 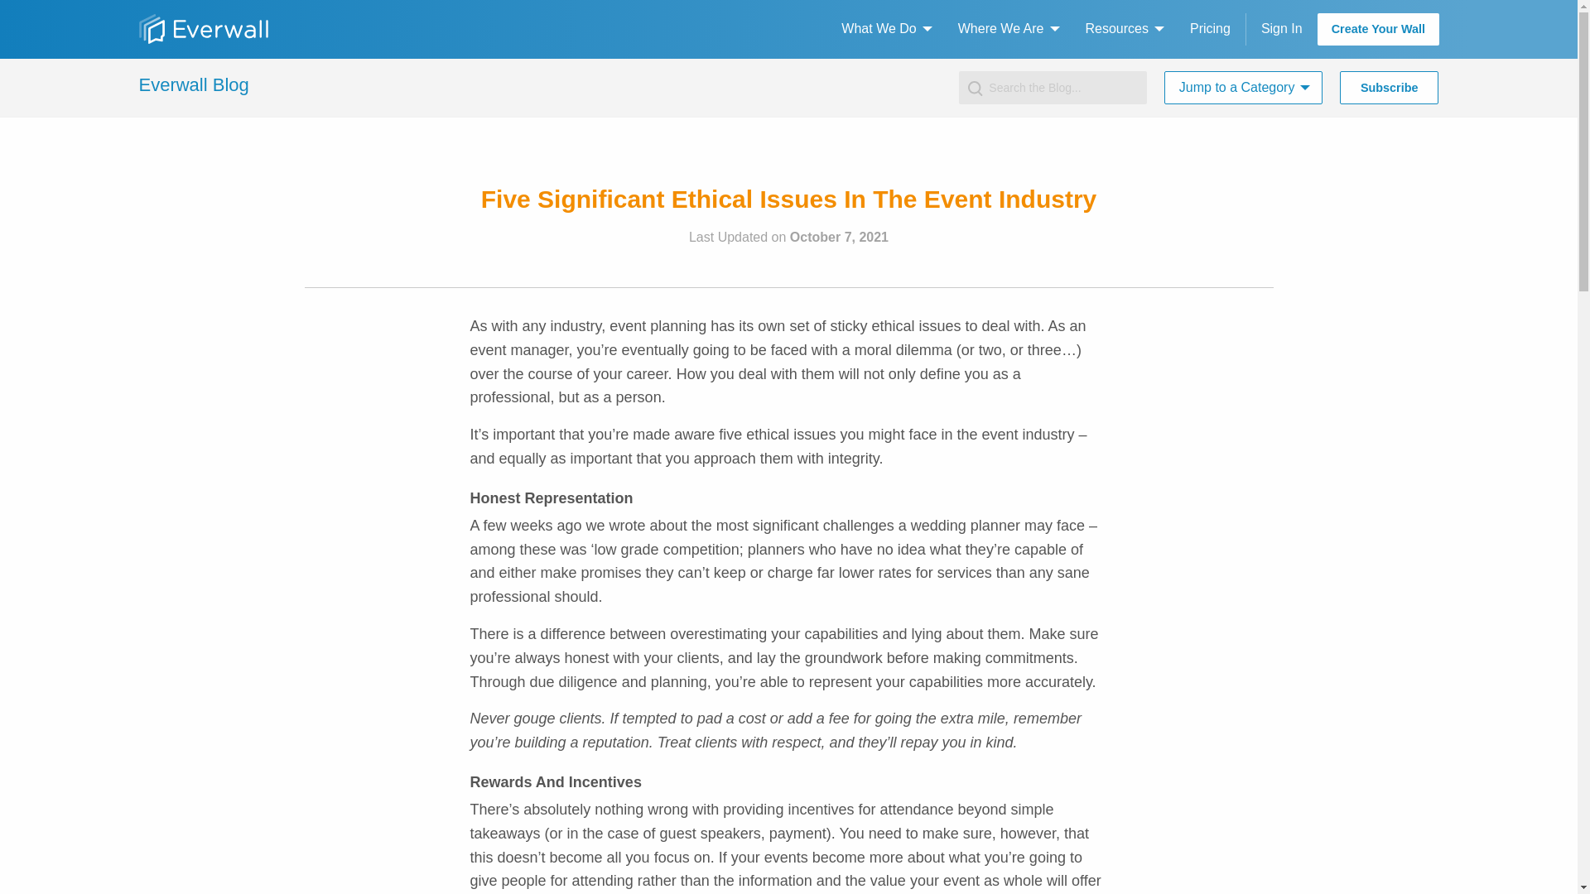 What do you see at coordinates (33, 17) in the screenshot?
I see `Search` at bounding box center [33, 17].